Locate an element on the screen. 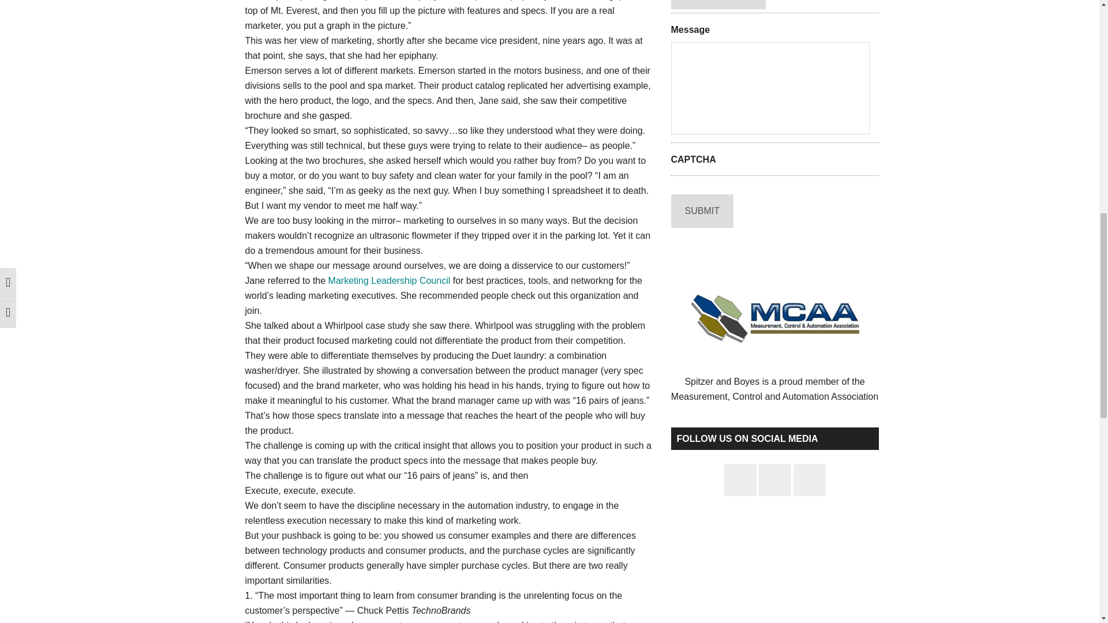 The height and width of the screenshot is (623, 1108). Marketing Leadership Council is located at coordinates (389, 280).